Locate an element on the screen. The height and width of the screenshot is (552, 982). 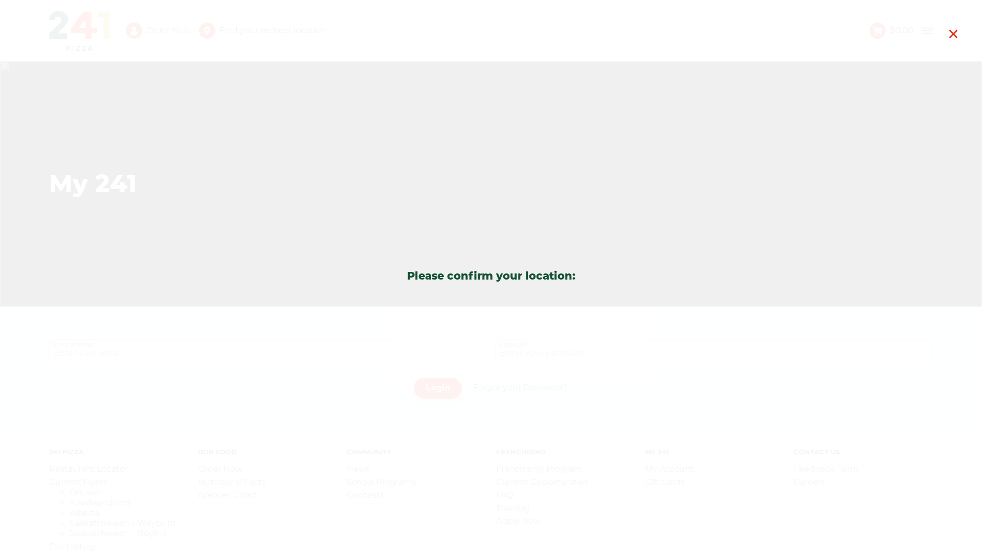
Restaurant Locator is located at coordinates (88, 469).